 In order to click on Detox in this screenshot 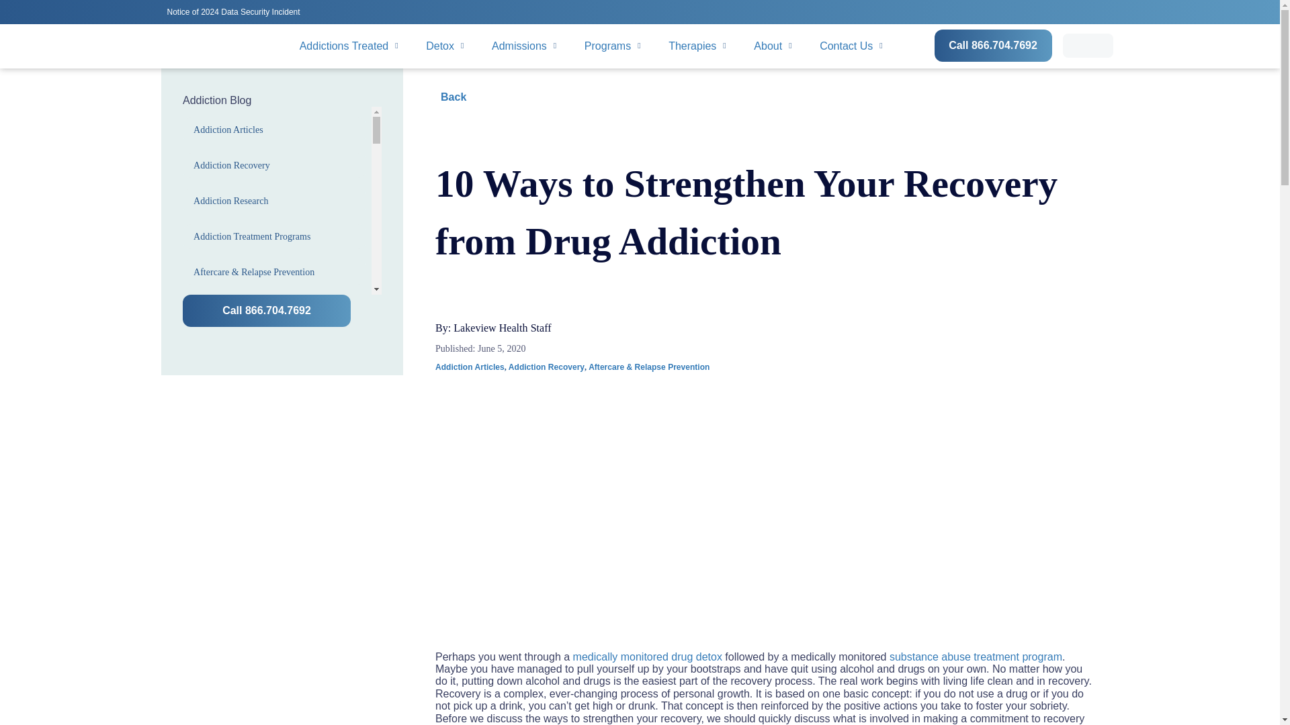, I will do `click(445, 46)`.